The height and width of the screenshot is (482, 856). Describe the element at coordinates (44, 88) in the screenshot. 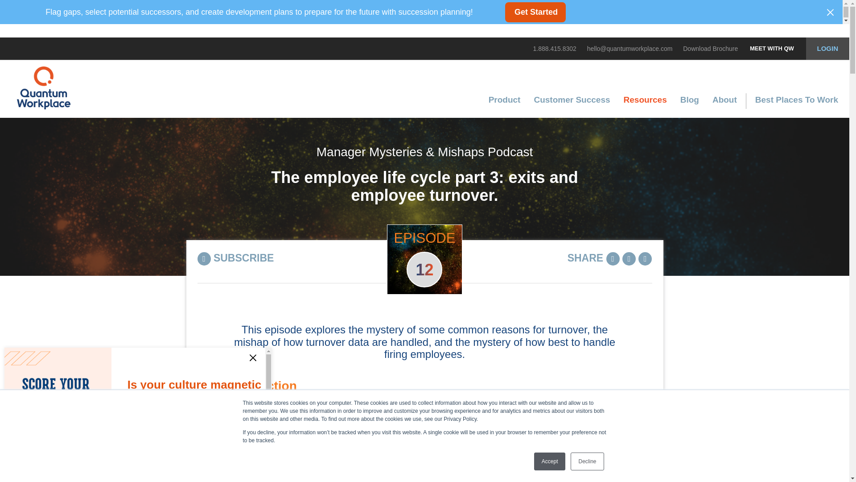

I see `logo.png` at that location.